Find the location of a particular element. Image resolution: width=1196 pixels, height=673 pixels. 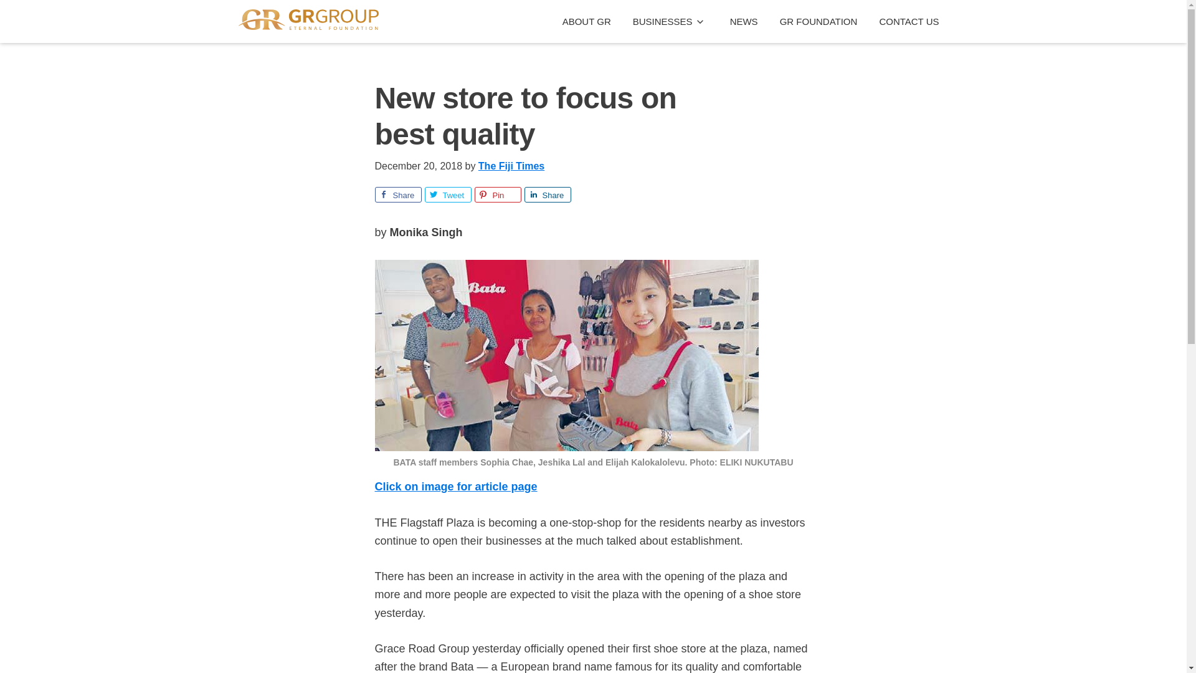

BUSINESSES is located at coordinates (670, 21).